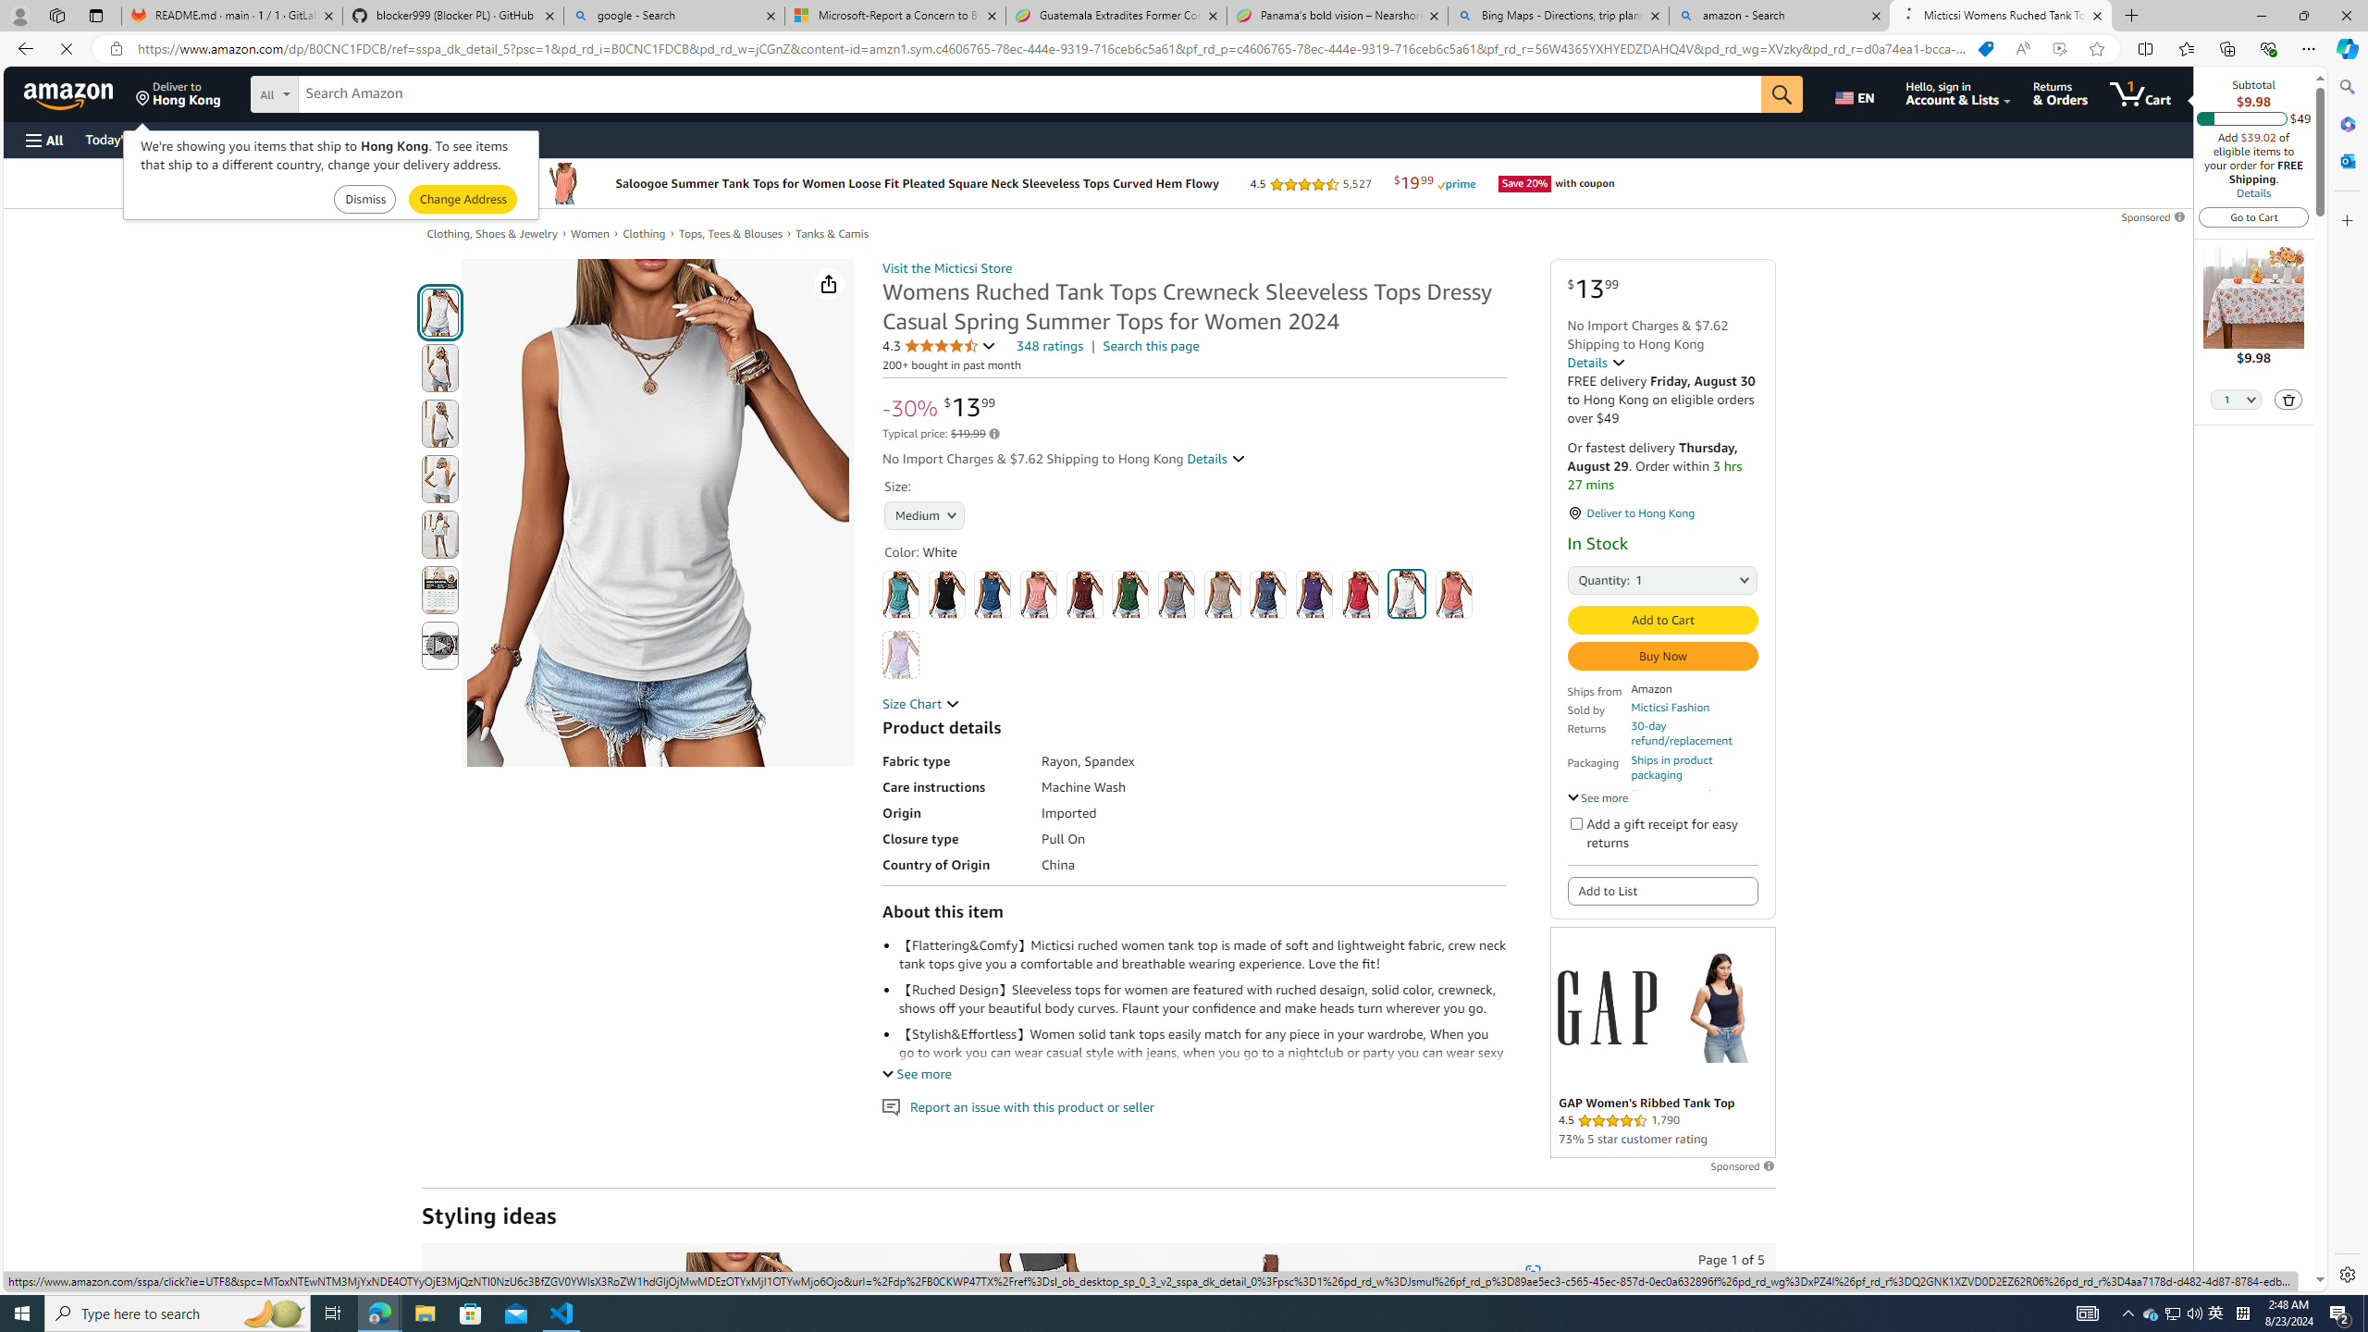 Image resolution: width=2368 pixels, height=1332 pixels. What do you see at coordinates (1678, 794) in the screenshot?
I see `Secure transaction` at bounding box center [1678, 794].